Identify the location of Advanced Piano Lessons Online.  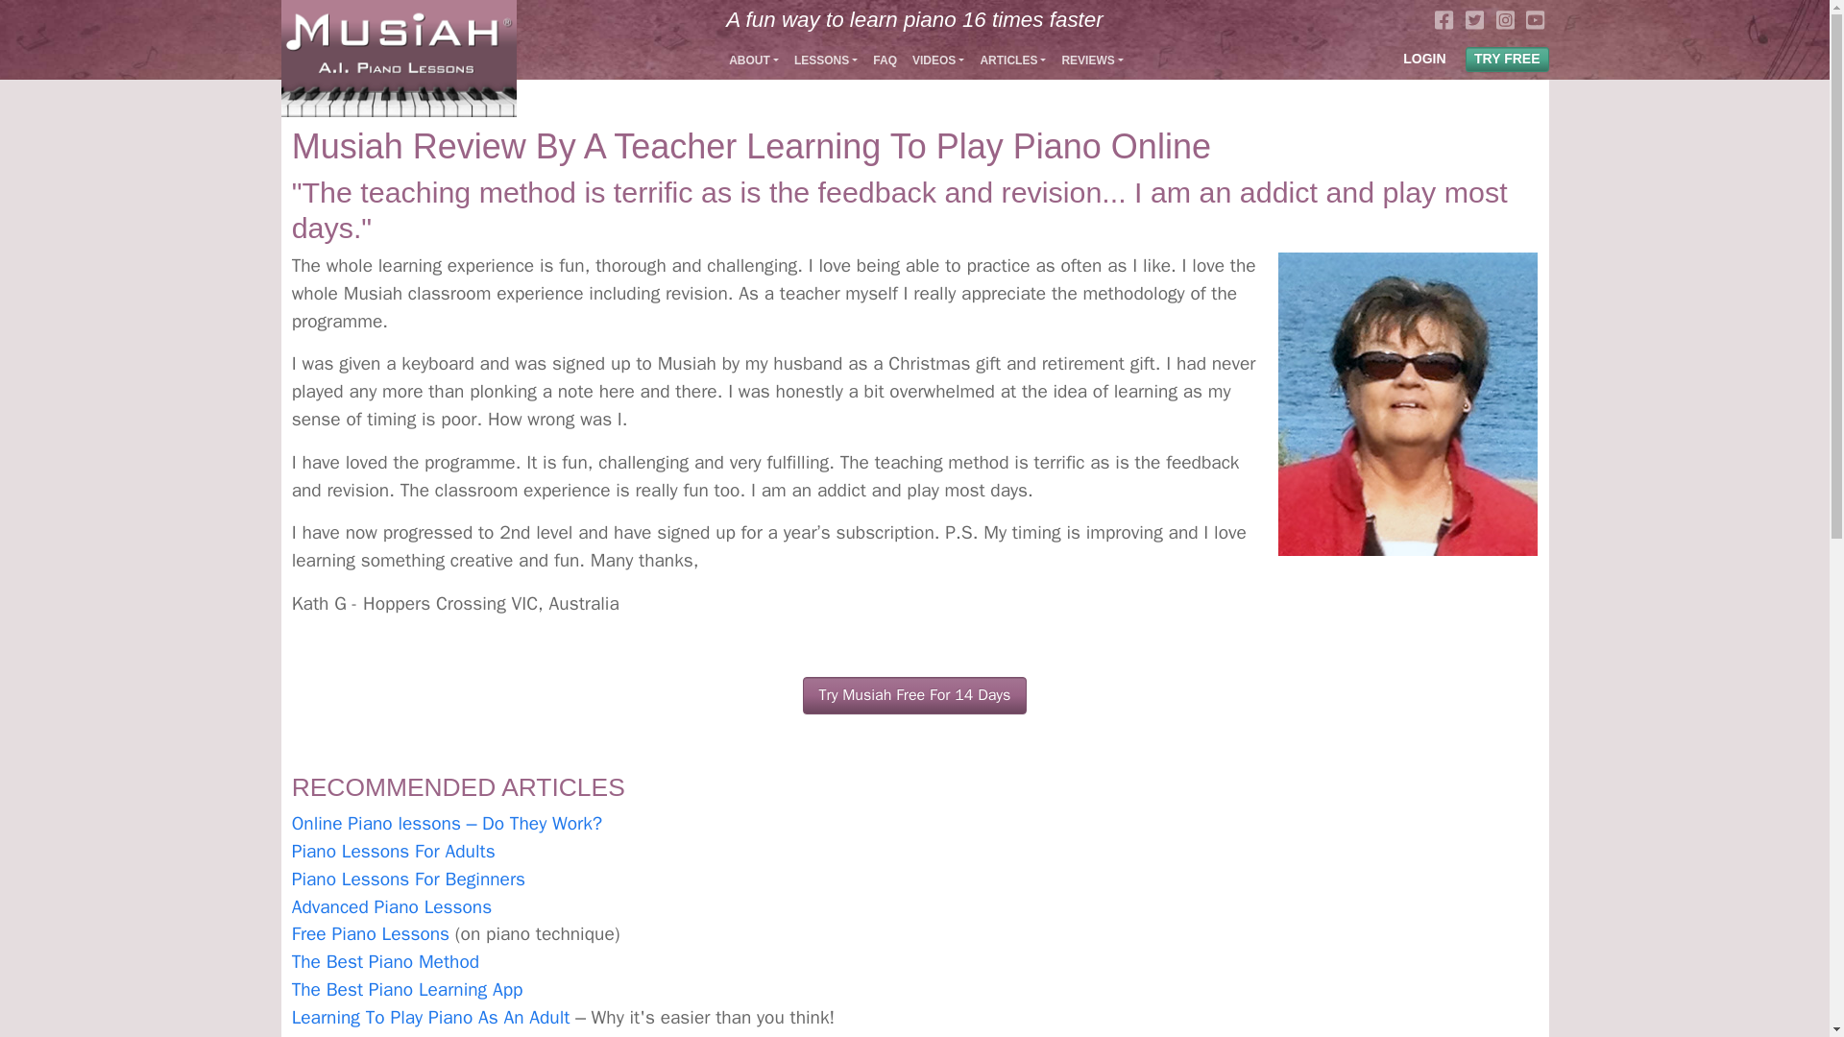
(392, 906).